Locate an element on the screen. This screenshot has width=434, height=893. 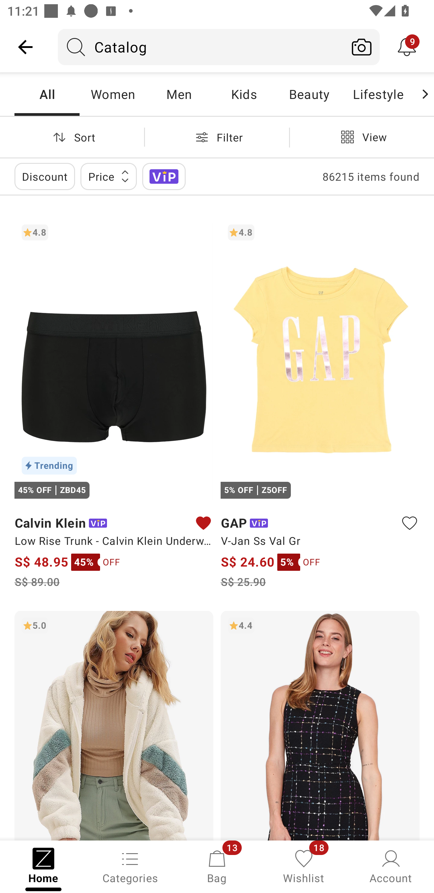
Filter is located at coordinates (217, 137).